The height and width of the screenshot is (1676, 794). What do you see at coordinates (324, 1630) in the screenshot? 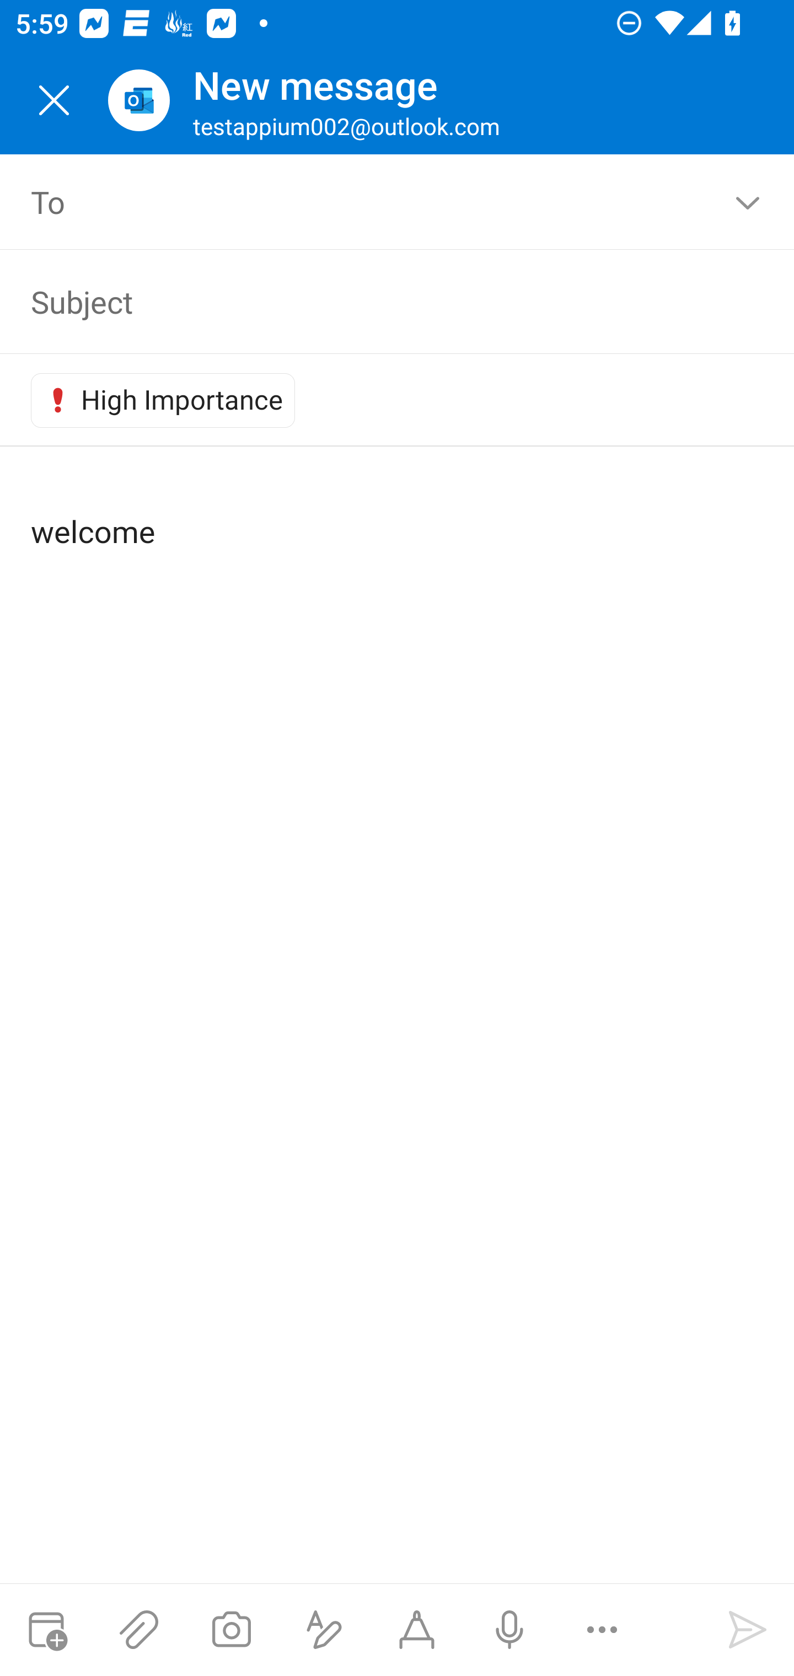
I see `Show formatting options` at bounding box center [324, 1630].